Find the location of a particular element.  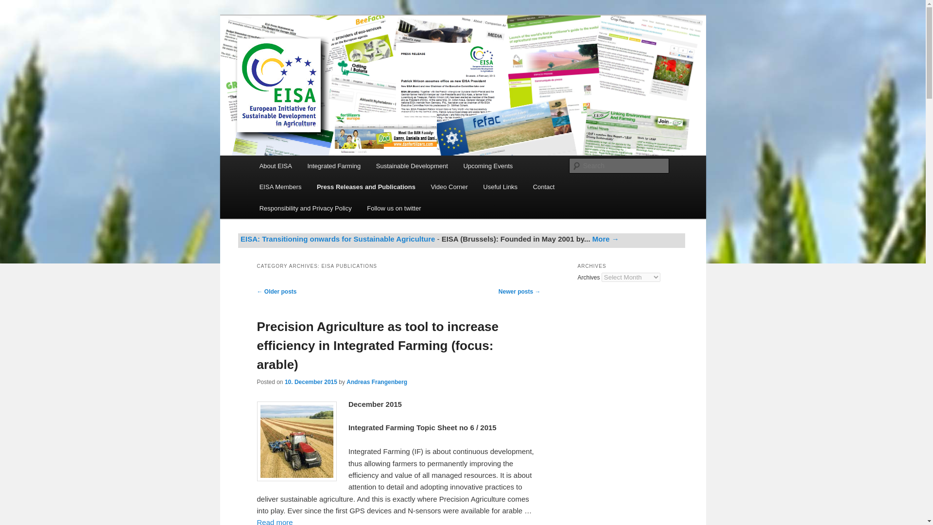

Video Corner is located at coordinates (449, 187).